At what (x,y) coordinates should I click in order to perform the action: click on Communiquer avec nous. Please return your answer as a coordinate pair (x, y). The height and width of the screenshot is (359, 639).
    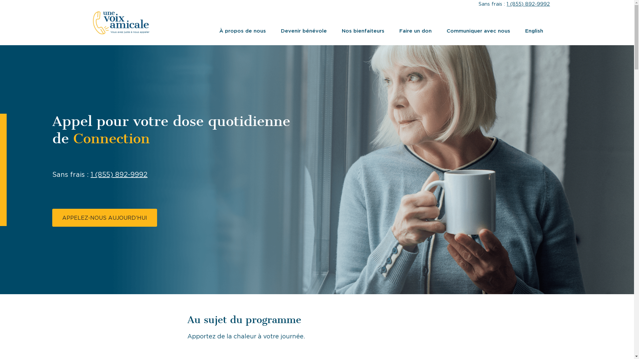
    Looking at the image, I should click on (479, 31).